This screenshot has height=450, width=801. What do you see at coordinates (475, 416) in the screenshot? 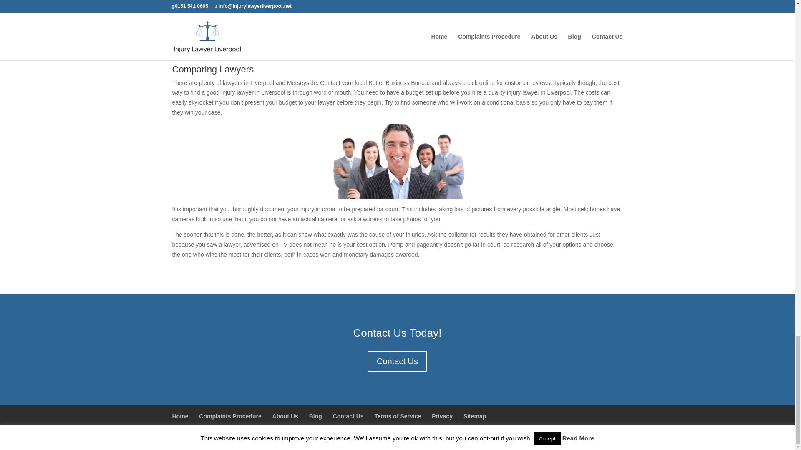
I see `Sitemap` at bounding box center [475, 416].